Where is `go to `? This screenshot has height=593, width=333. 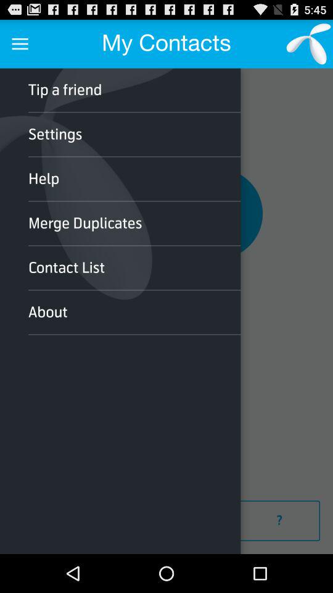
go to  is located at coordinates (279, 521).